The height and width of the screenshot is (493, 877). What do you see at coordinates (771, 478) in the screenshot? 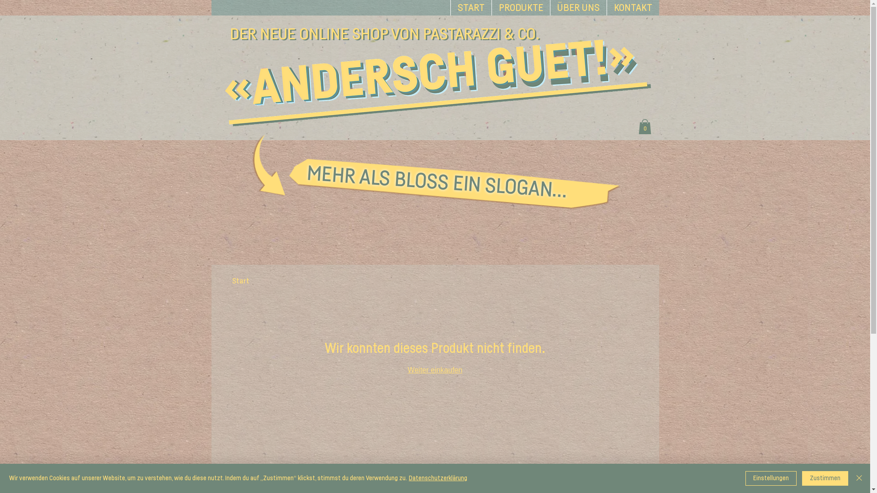
I see `Einstellungen` at bounding box center [771, 478].